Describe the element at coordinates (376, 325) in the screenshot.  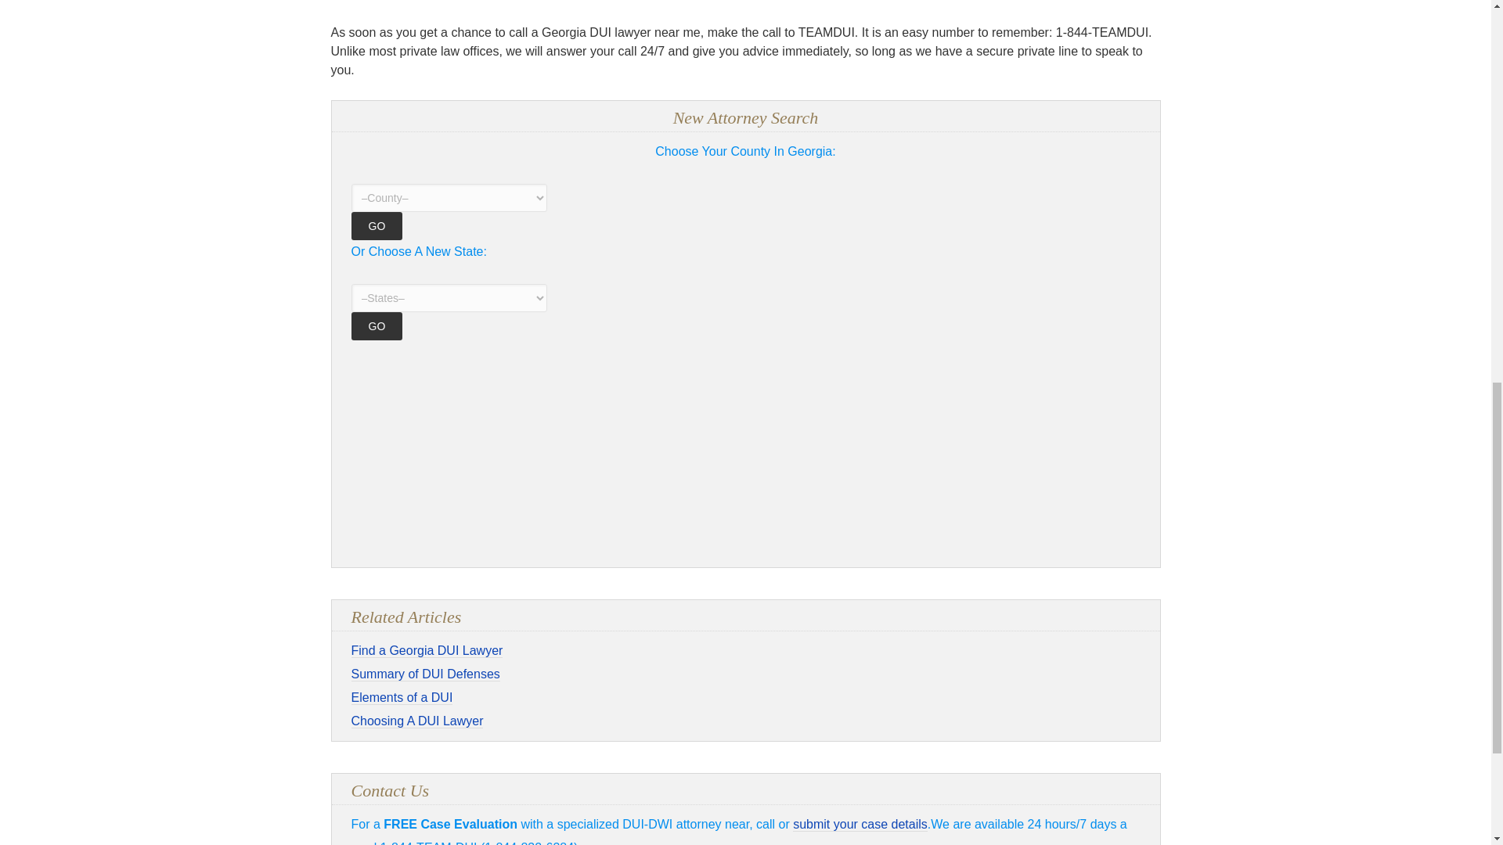
I see `GO` at that location.